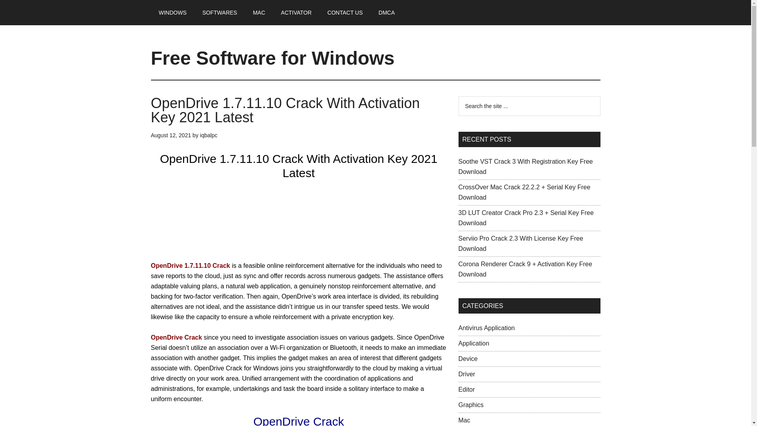  What do you see at coordinates (173, 13) in the screenshot?
I see `WINDOWS` at bounding box center [173, 13].